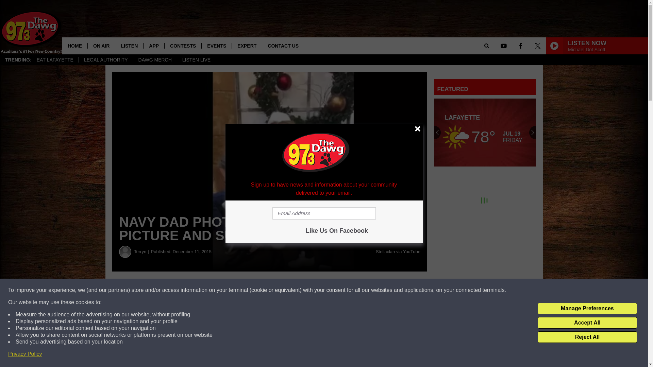 The height and width of the screenshot is (367, 653). What do you see at coordinates (496, 46) in the screenshot?
I see `SEARCH` at bounding box center [496, 46].